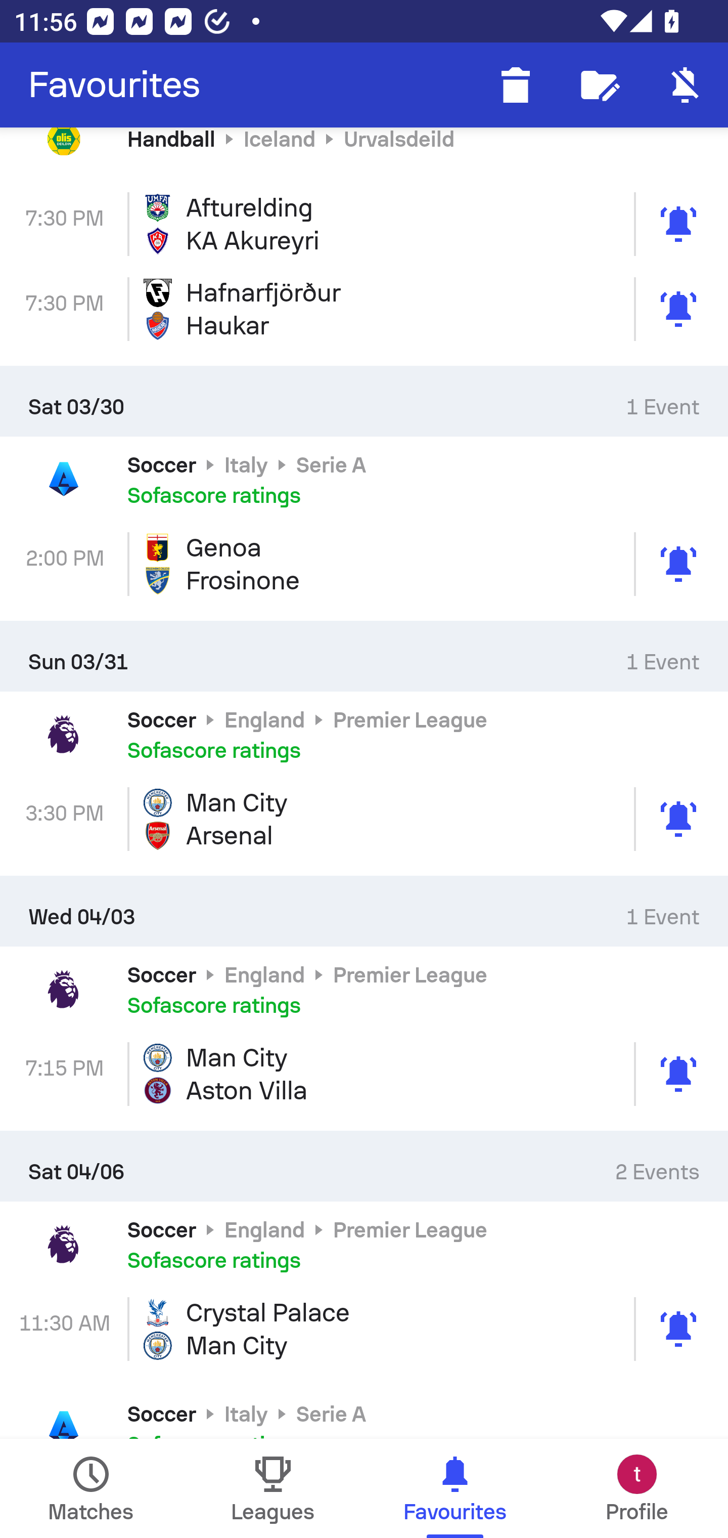 Image resolution: width=728 pixels, height=1538 pixels. What do you see at coordinates (364, 479) in the screenshot?
I see `Soccer Italy Serie A Sofascore ratings` at bounding box center [364, 479].